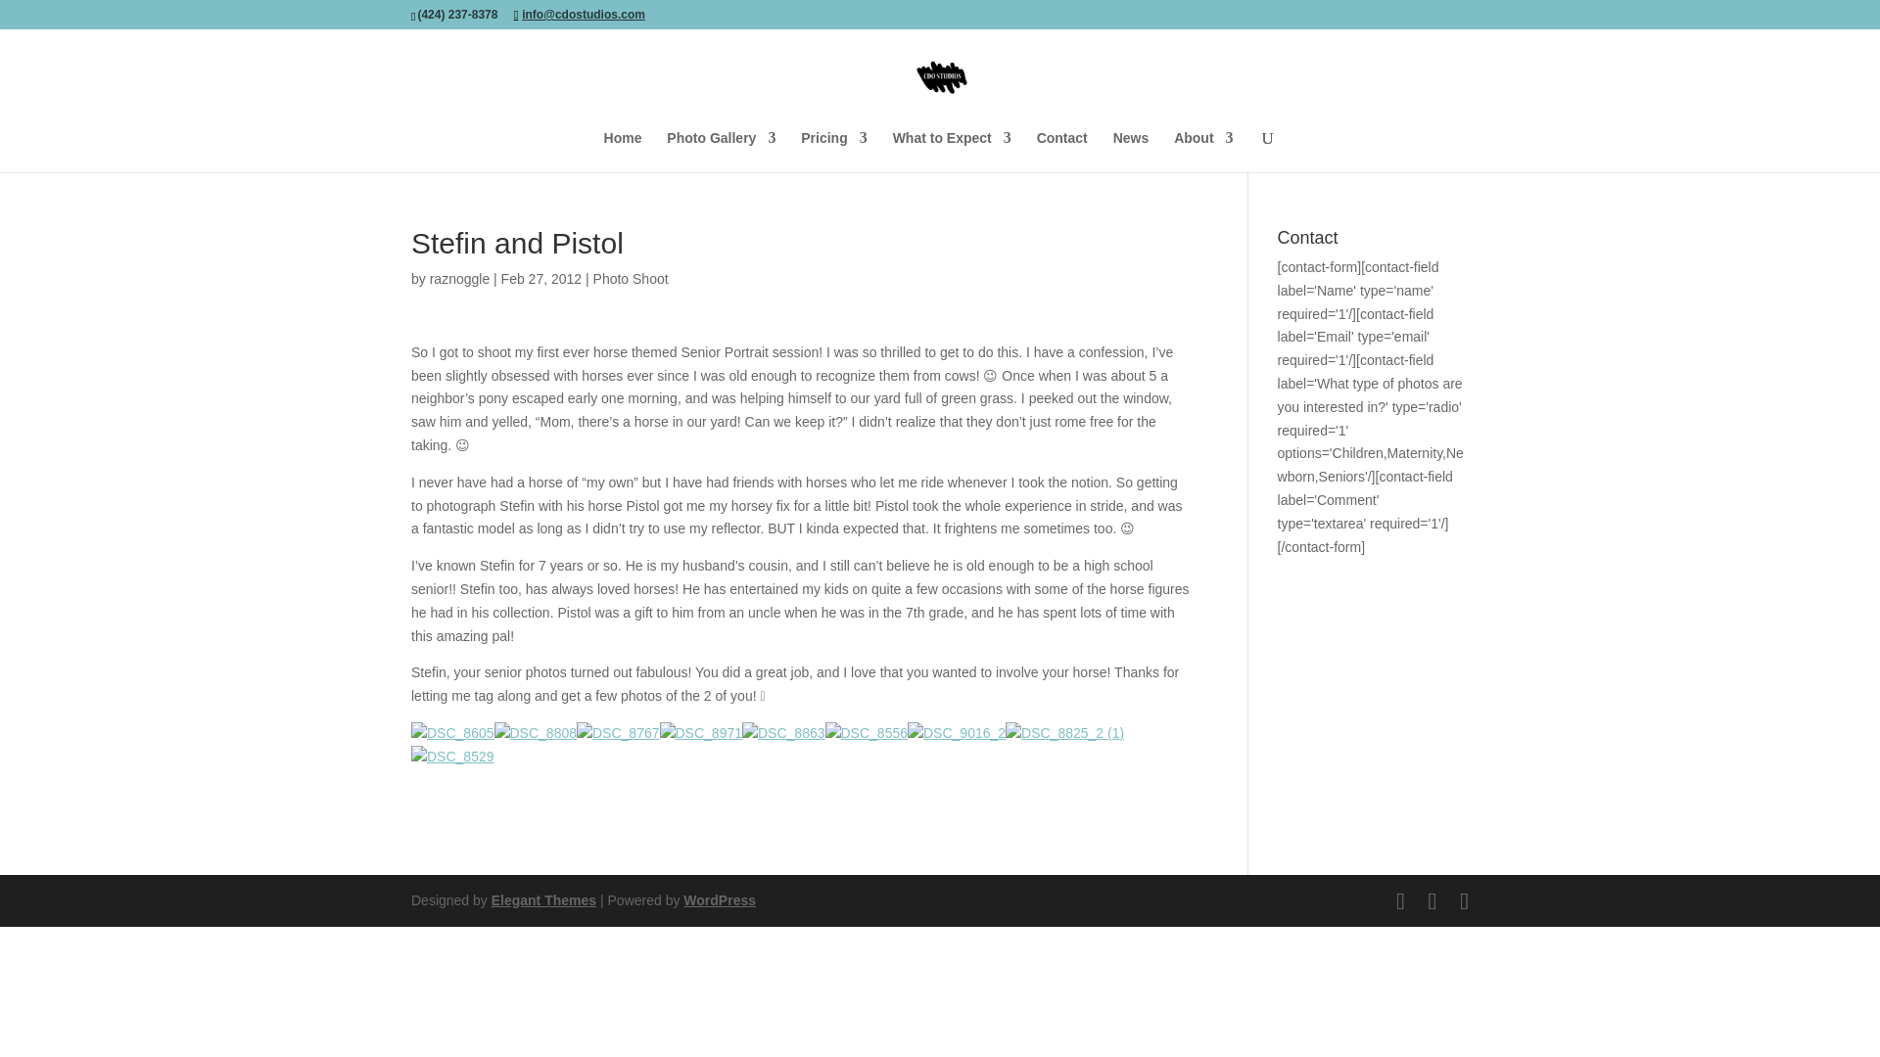 The width and height of the screenshot is (1880, 1057). What do you see at coordinates (542, 899) in the screenshot?
I see `Elegant Themes` at bounding box center [542, 899].